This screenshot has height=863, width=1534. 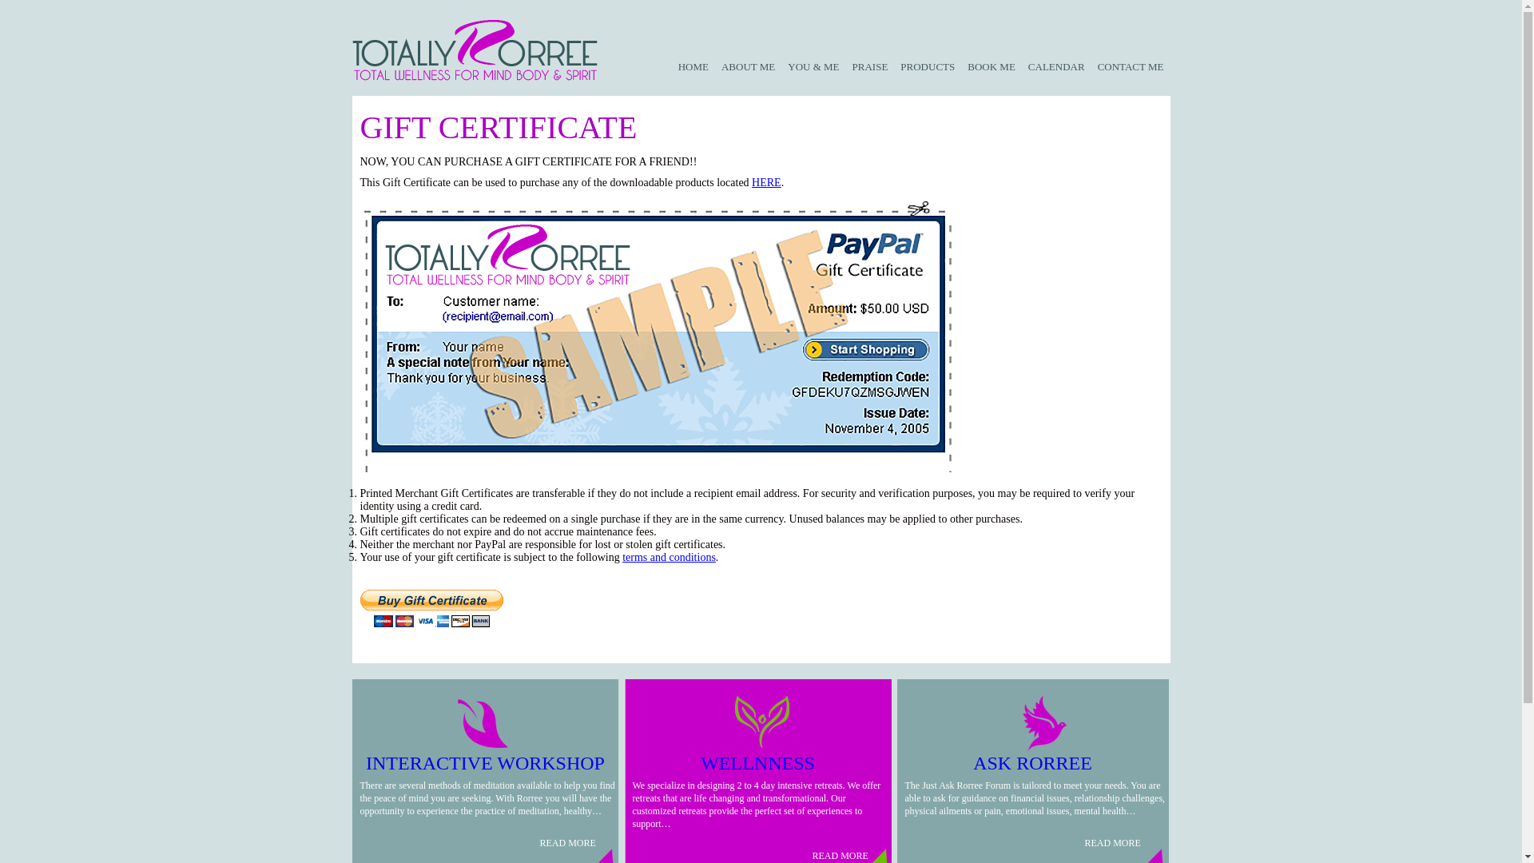 What do you see at coordinates (1130, 40) in the screenshot?
I see `CONTACT ME` at bounding box center [1130, 40].